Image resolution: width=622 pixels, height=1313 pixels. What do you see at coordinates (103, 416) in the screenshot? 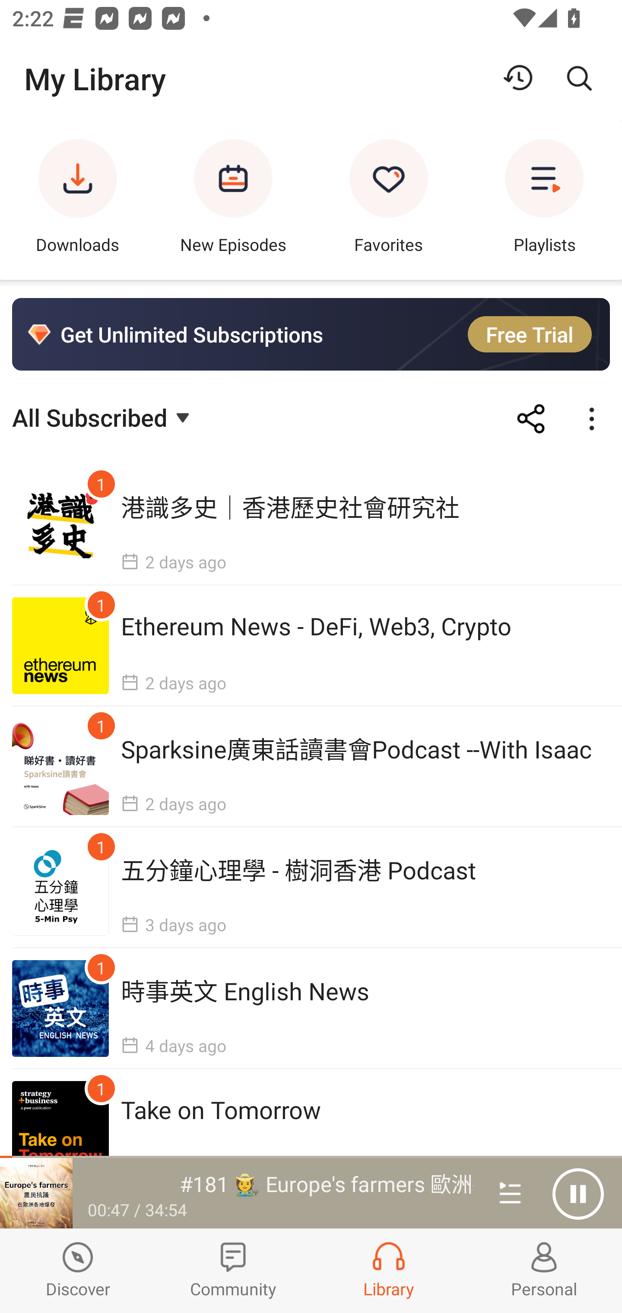
I see `All Subscribed` at bounding box center [103, 416].